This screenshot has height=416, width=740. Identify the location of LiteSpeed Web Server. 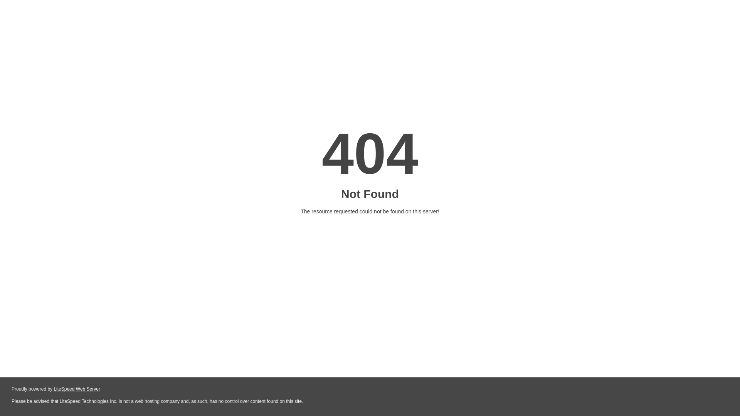
(77, 389).